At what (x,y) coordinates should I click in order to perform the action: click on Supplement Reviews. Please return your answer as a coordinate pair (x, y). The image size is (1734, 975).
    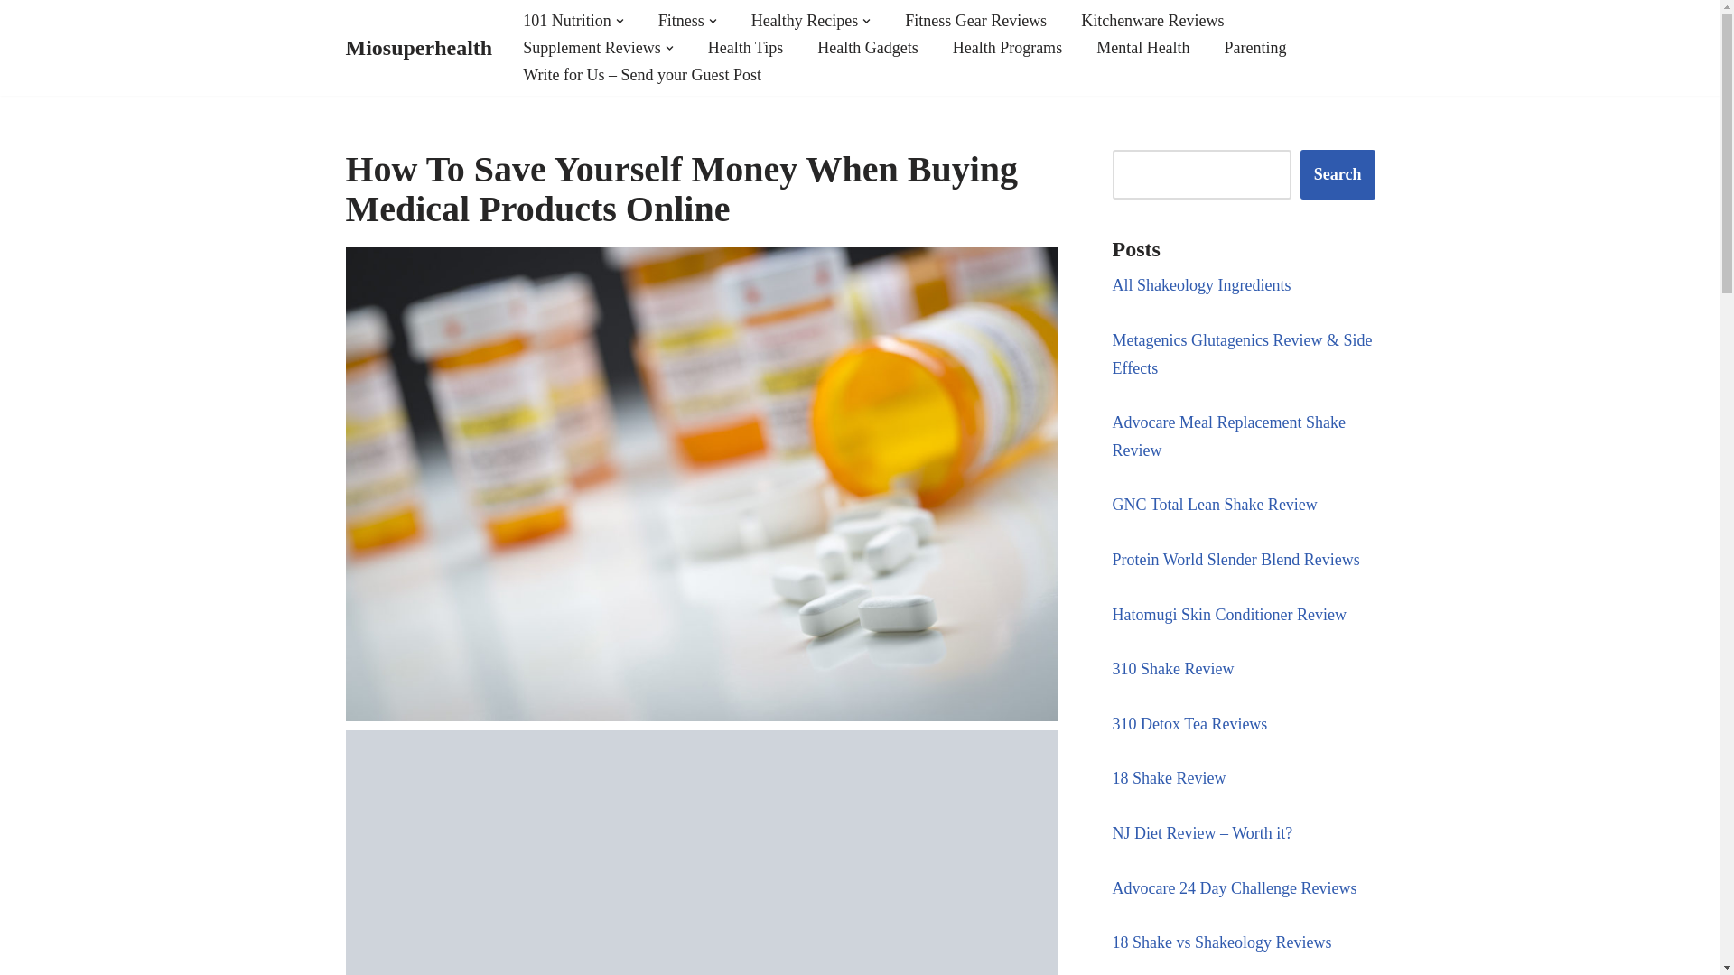
    Looking at the image, I should click on (592, 47).